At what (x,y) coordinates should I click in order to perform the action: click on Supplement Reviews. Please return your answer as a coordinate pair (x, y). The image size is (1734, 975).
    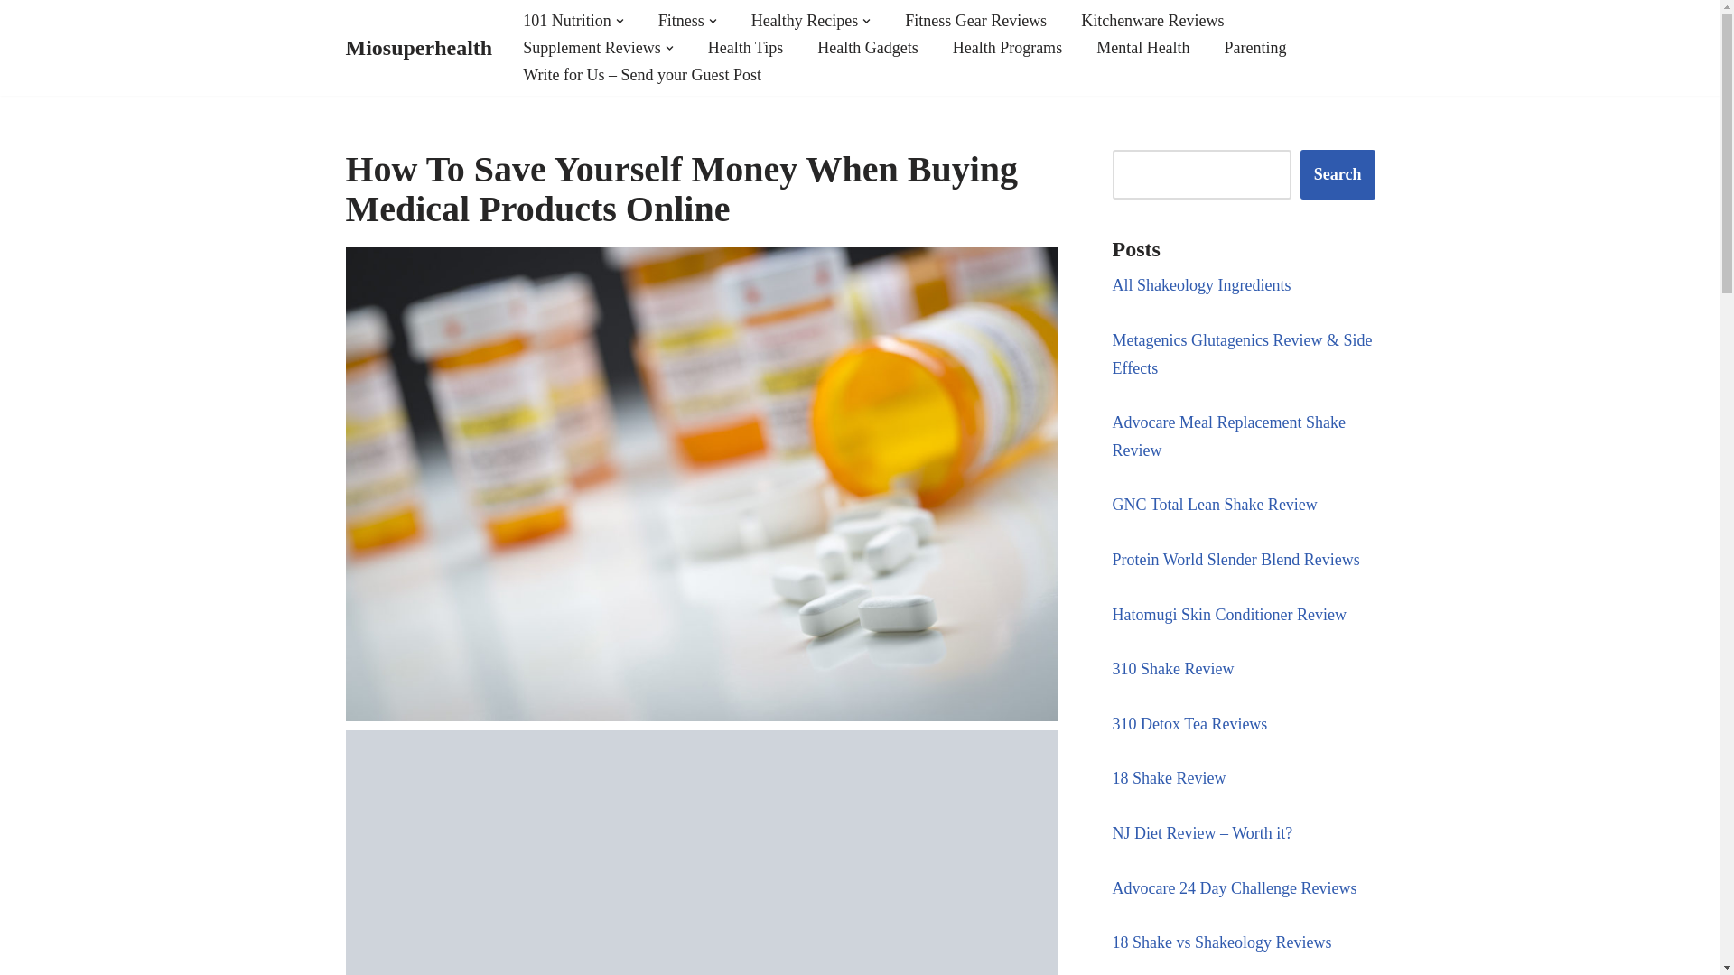
    Looking at the image, I should click on (592, 47).